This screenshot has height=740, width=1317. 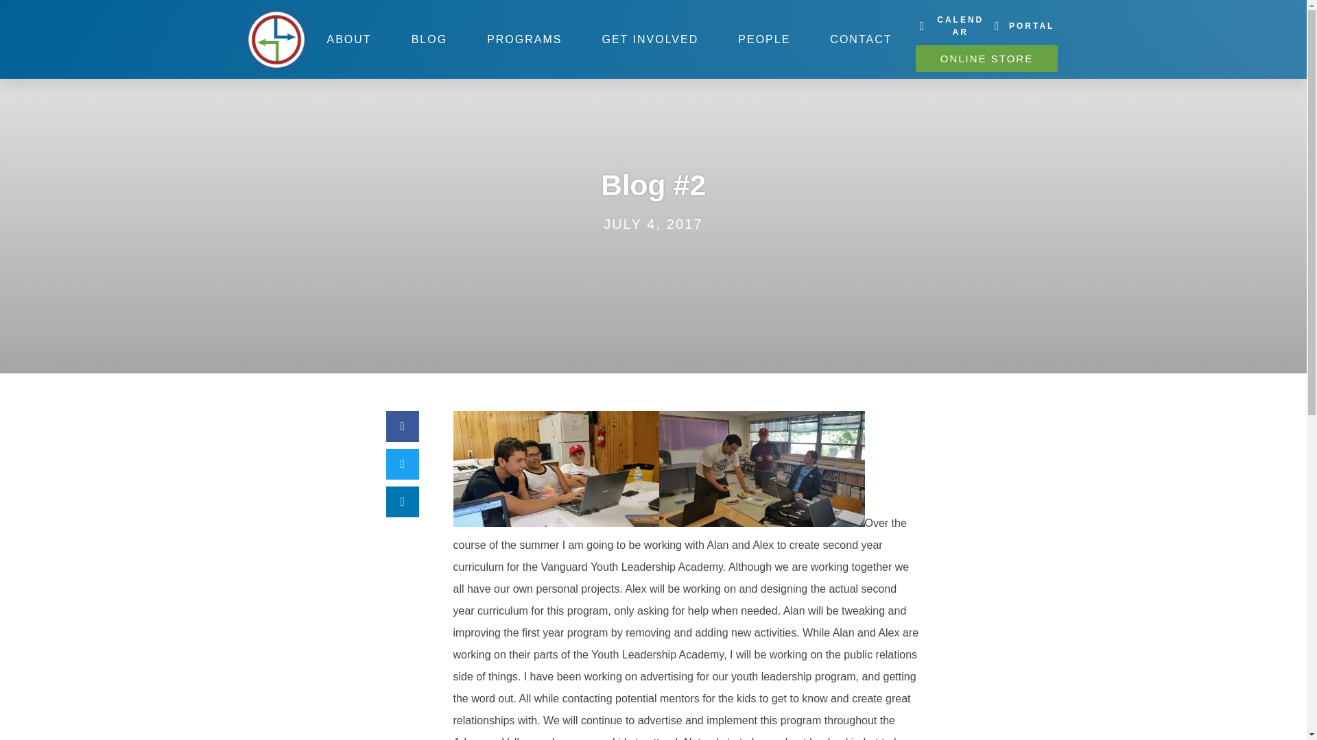 What do you see at coordinates (763, 39) in the screenshot?
I see `PEOPLE` at bounding box center [763, 39].